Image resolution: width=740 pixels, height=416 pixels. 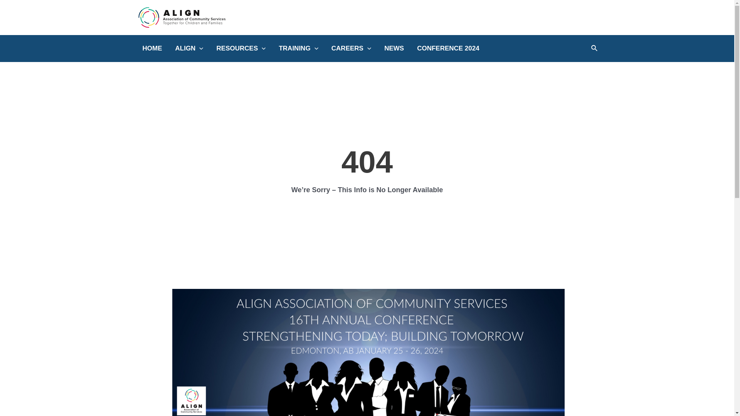 What do you see at coordinates (241, 49) in the screenshot?
I see `RESOURCES` at bounding box center [241, 49].